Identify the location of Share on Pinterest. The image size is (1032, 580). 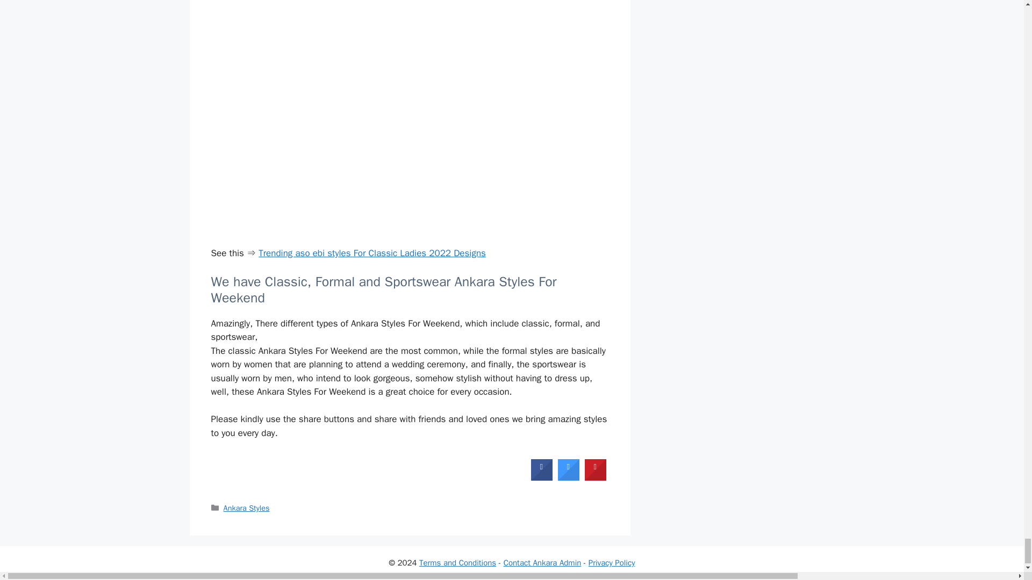
(596, 477).